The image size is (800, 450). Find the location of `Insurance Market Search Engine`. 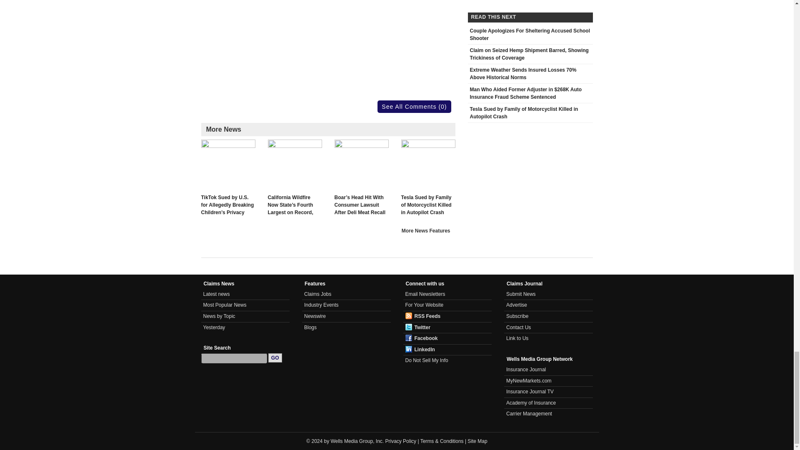

Insurance Market Search Engine is located at coordinates (529, 381).